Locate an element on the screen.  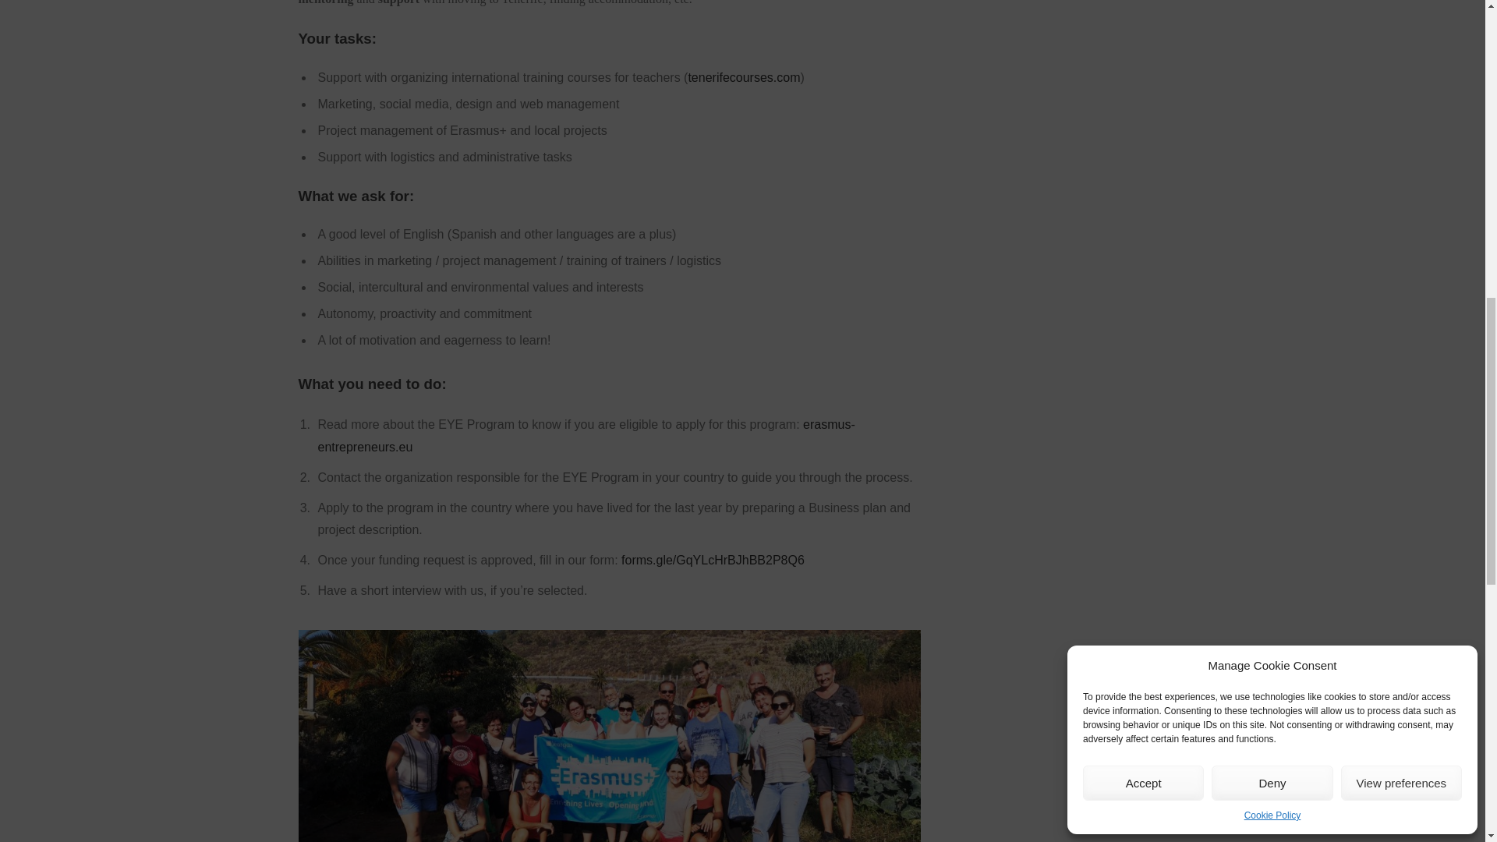
Likebox Iframe is located at coordinates (1076, 48).